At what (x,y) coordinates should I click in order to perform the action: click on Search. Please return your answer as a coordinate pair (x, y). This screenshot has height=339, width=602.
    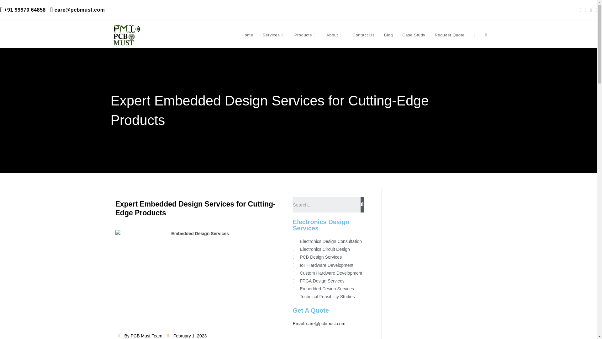
    Looking at the image, I should click on (327, 205).